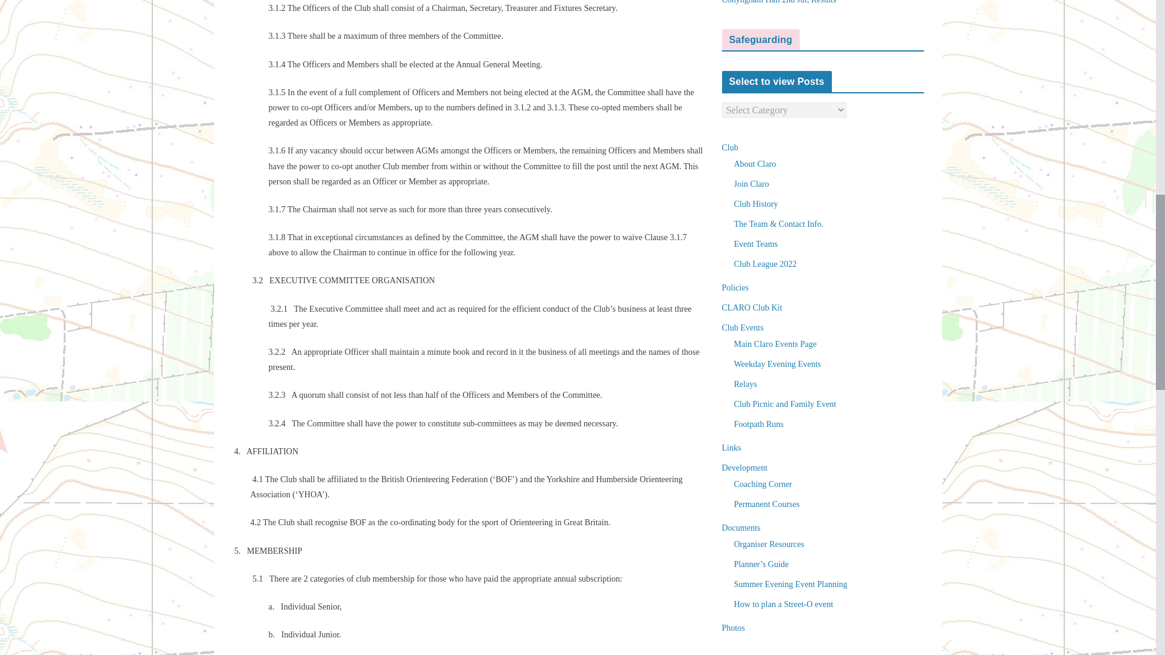 The width and height of the screenshot is (1165, 655). Describe the element at coordinates (743, 327) in the screenshot. I see `Club Events` at that location.